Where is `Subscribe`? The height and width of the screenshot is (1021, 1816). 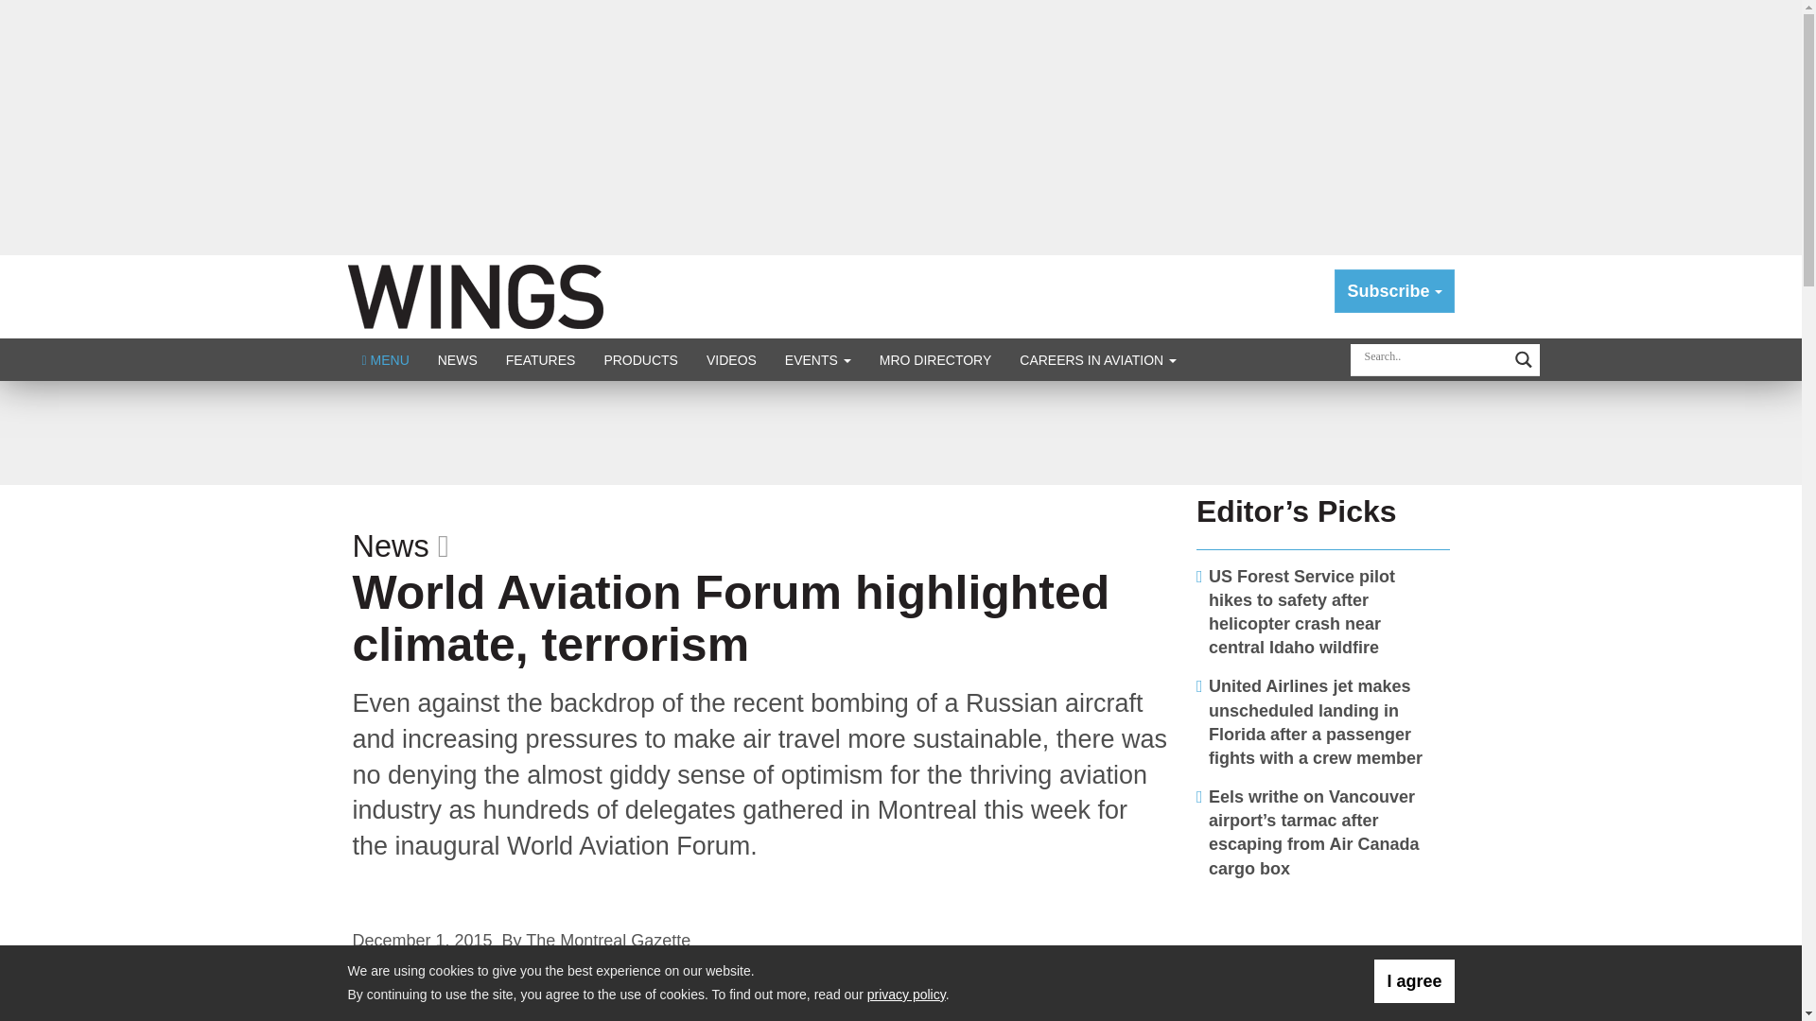 Subscribe is located at coordinates (1394, 291).